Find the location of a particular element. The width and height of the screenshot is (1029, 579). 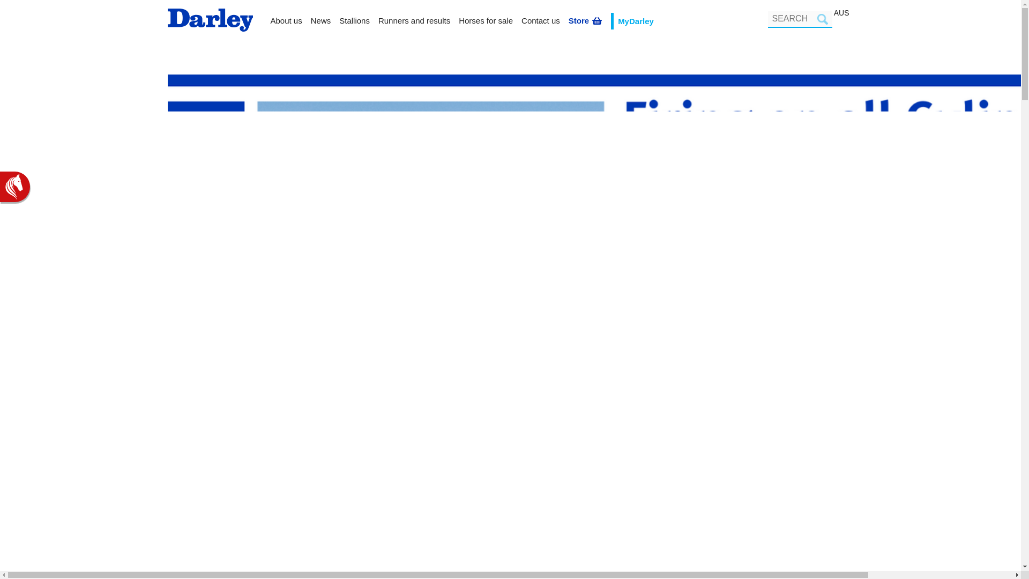

Enter the terms you wish to search for. is located at coordinates (800, 19).